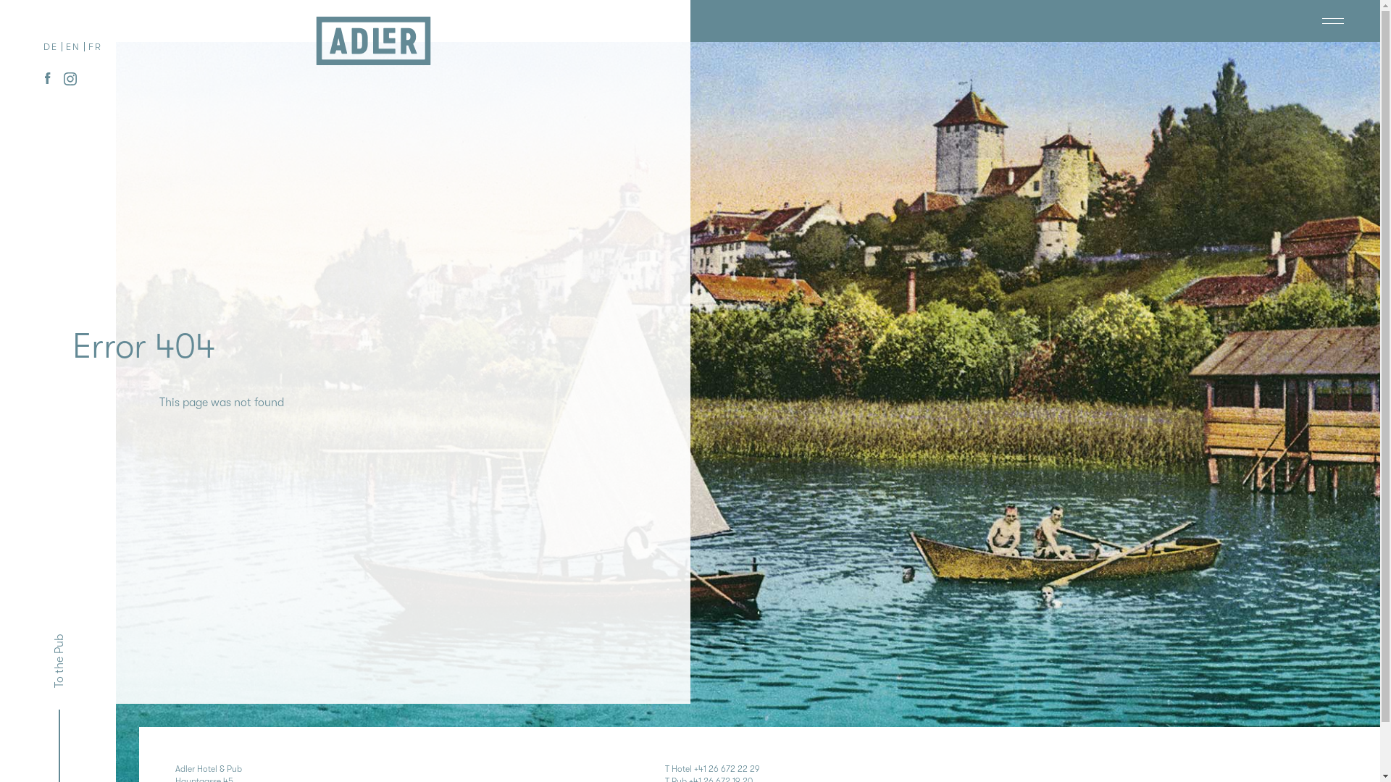  What do you see at coordinates (73, 47) in the screenshot?
I see `EN` at bounding box center [73, 47].